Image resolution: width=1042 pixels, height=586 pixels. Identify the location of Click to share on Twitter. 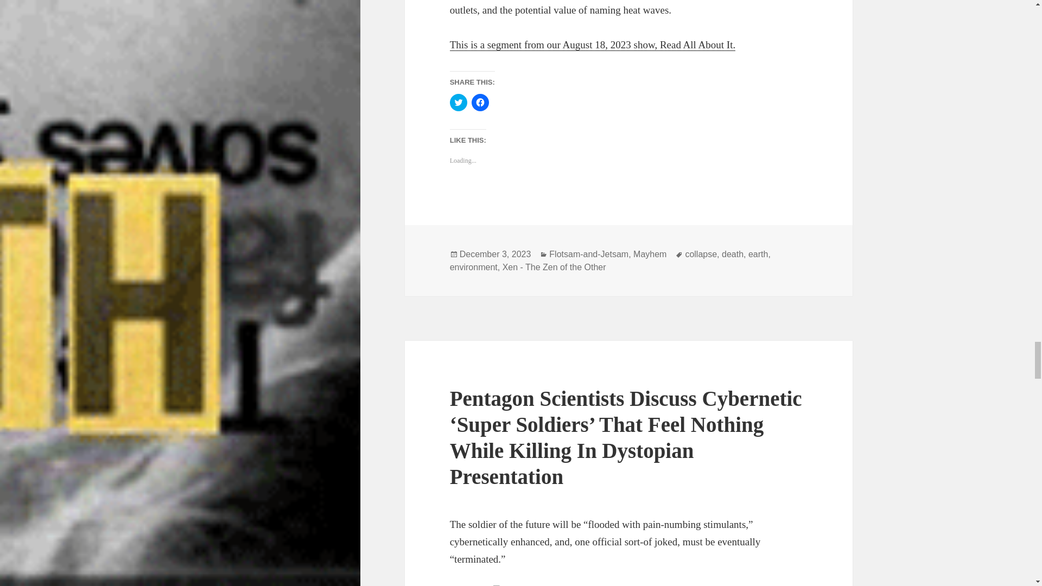
(458, 102).